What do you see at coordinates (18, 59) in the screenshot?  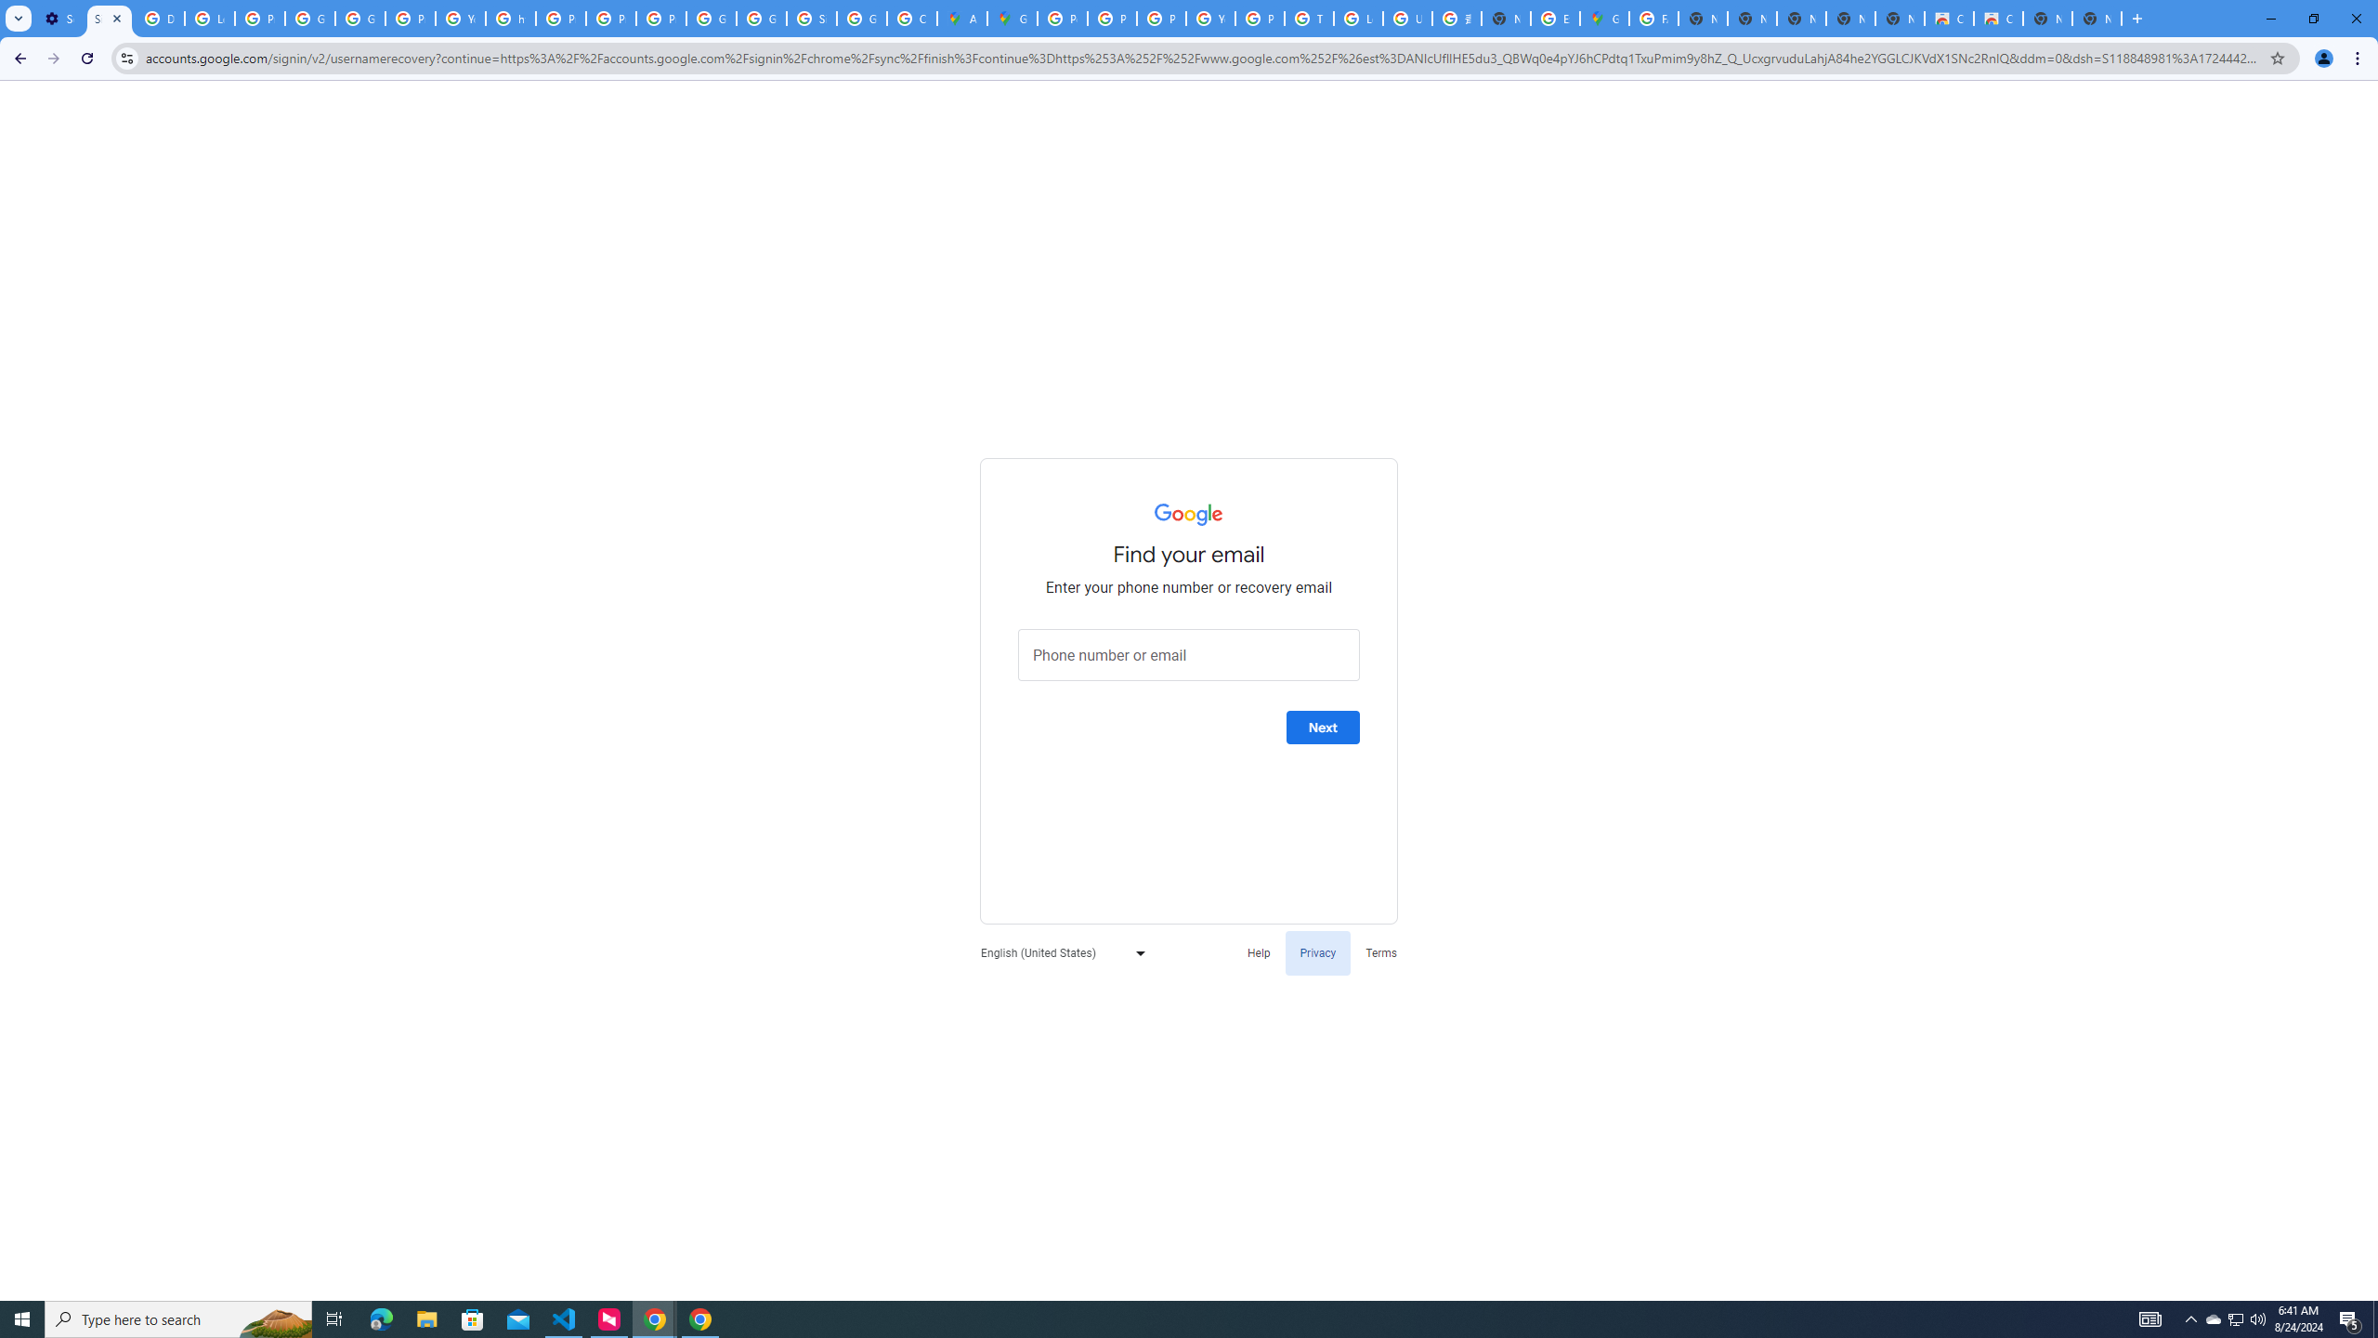 I see `Back` at bounding box center [18, 59].